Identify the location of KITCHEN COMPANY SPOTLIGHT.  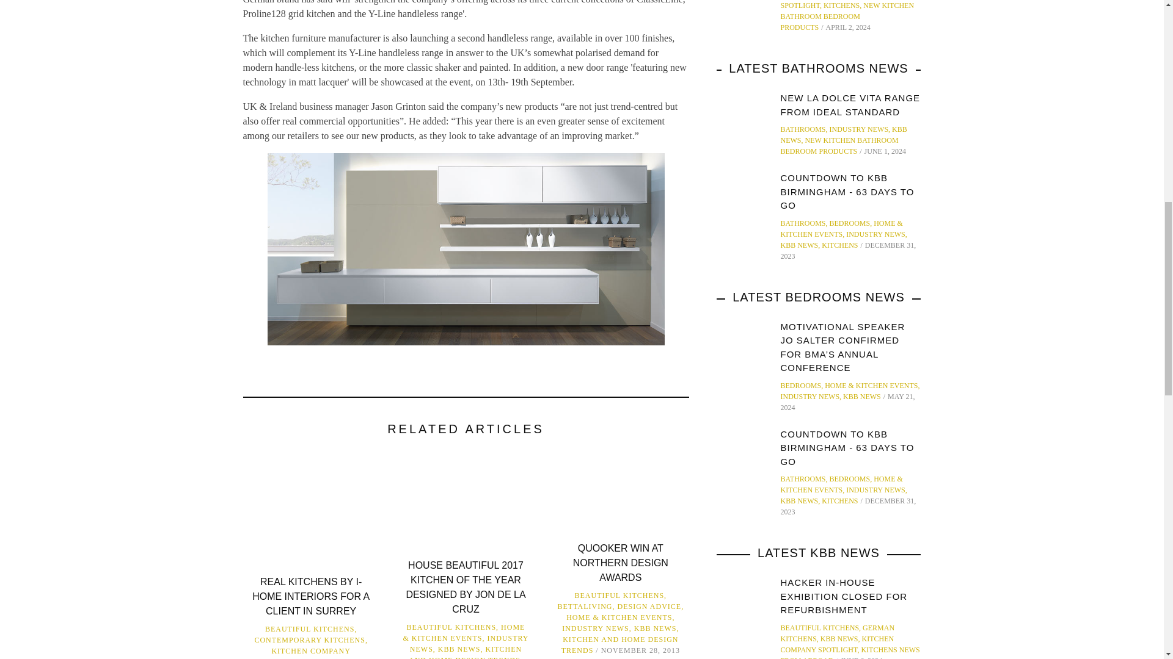
(310, 653).